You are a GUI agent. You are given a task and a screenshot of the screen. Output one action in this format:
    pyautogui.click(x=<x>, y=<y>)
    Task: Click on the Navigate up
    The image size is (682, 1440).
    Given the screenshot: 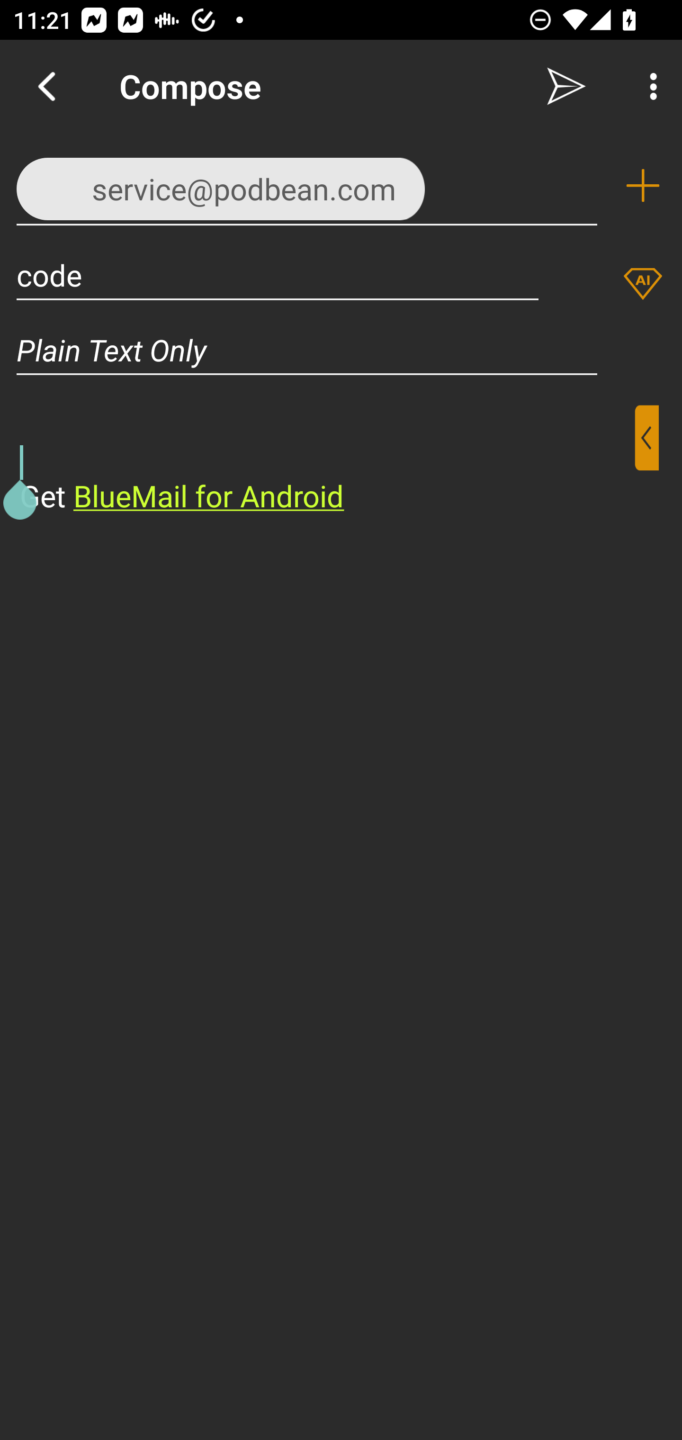 What is the action you would take?
    pyautogui.click(x=46, y=86)
    